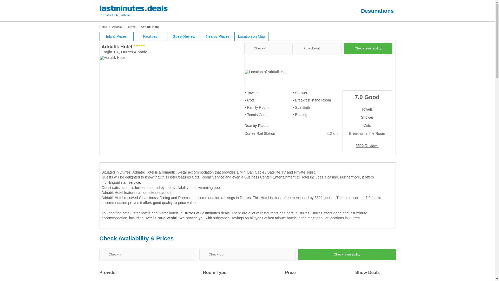  Describe the element at coordinates (117, 27) in the screenshot. I see `Albania hotels` at that location.